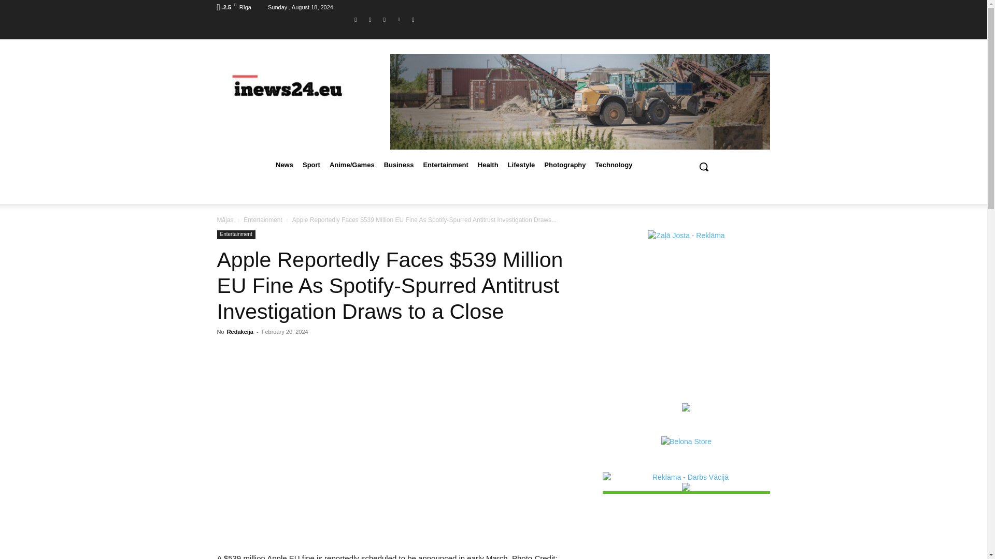 Image resolution: width=995 pixels, height=559 pixels. Describe the element at coordinates (240, 331) in the screenshot. I see `Redakcija` at that location.